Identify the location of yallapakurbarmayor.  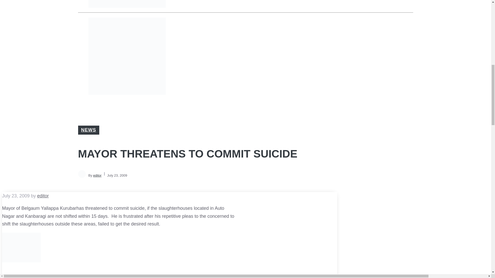
(21, 247).